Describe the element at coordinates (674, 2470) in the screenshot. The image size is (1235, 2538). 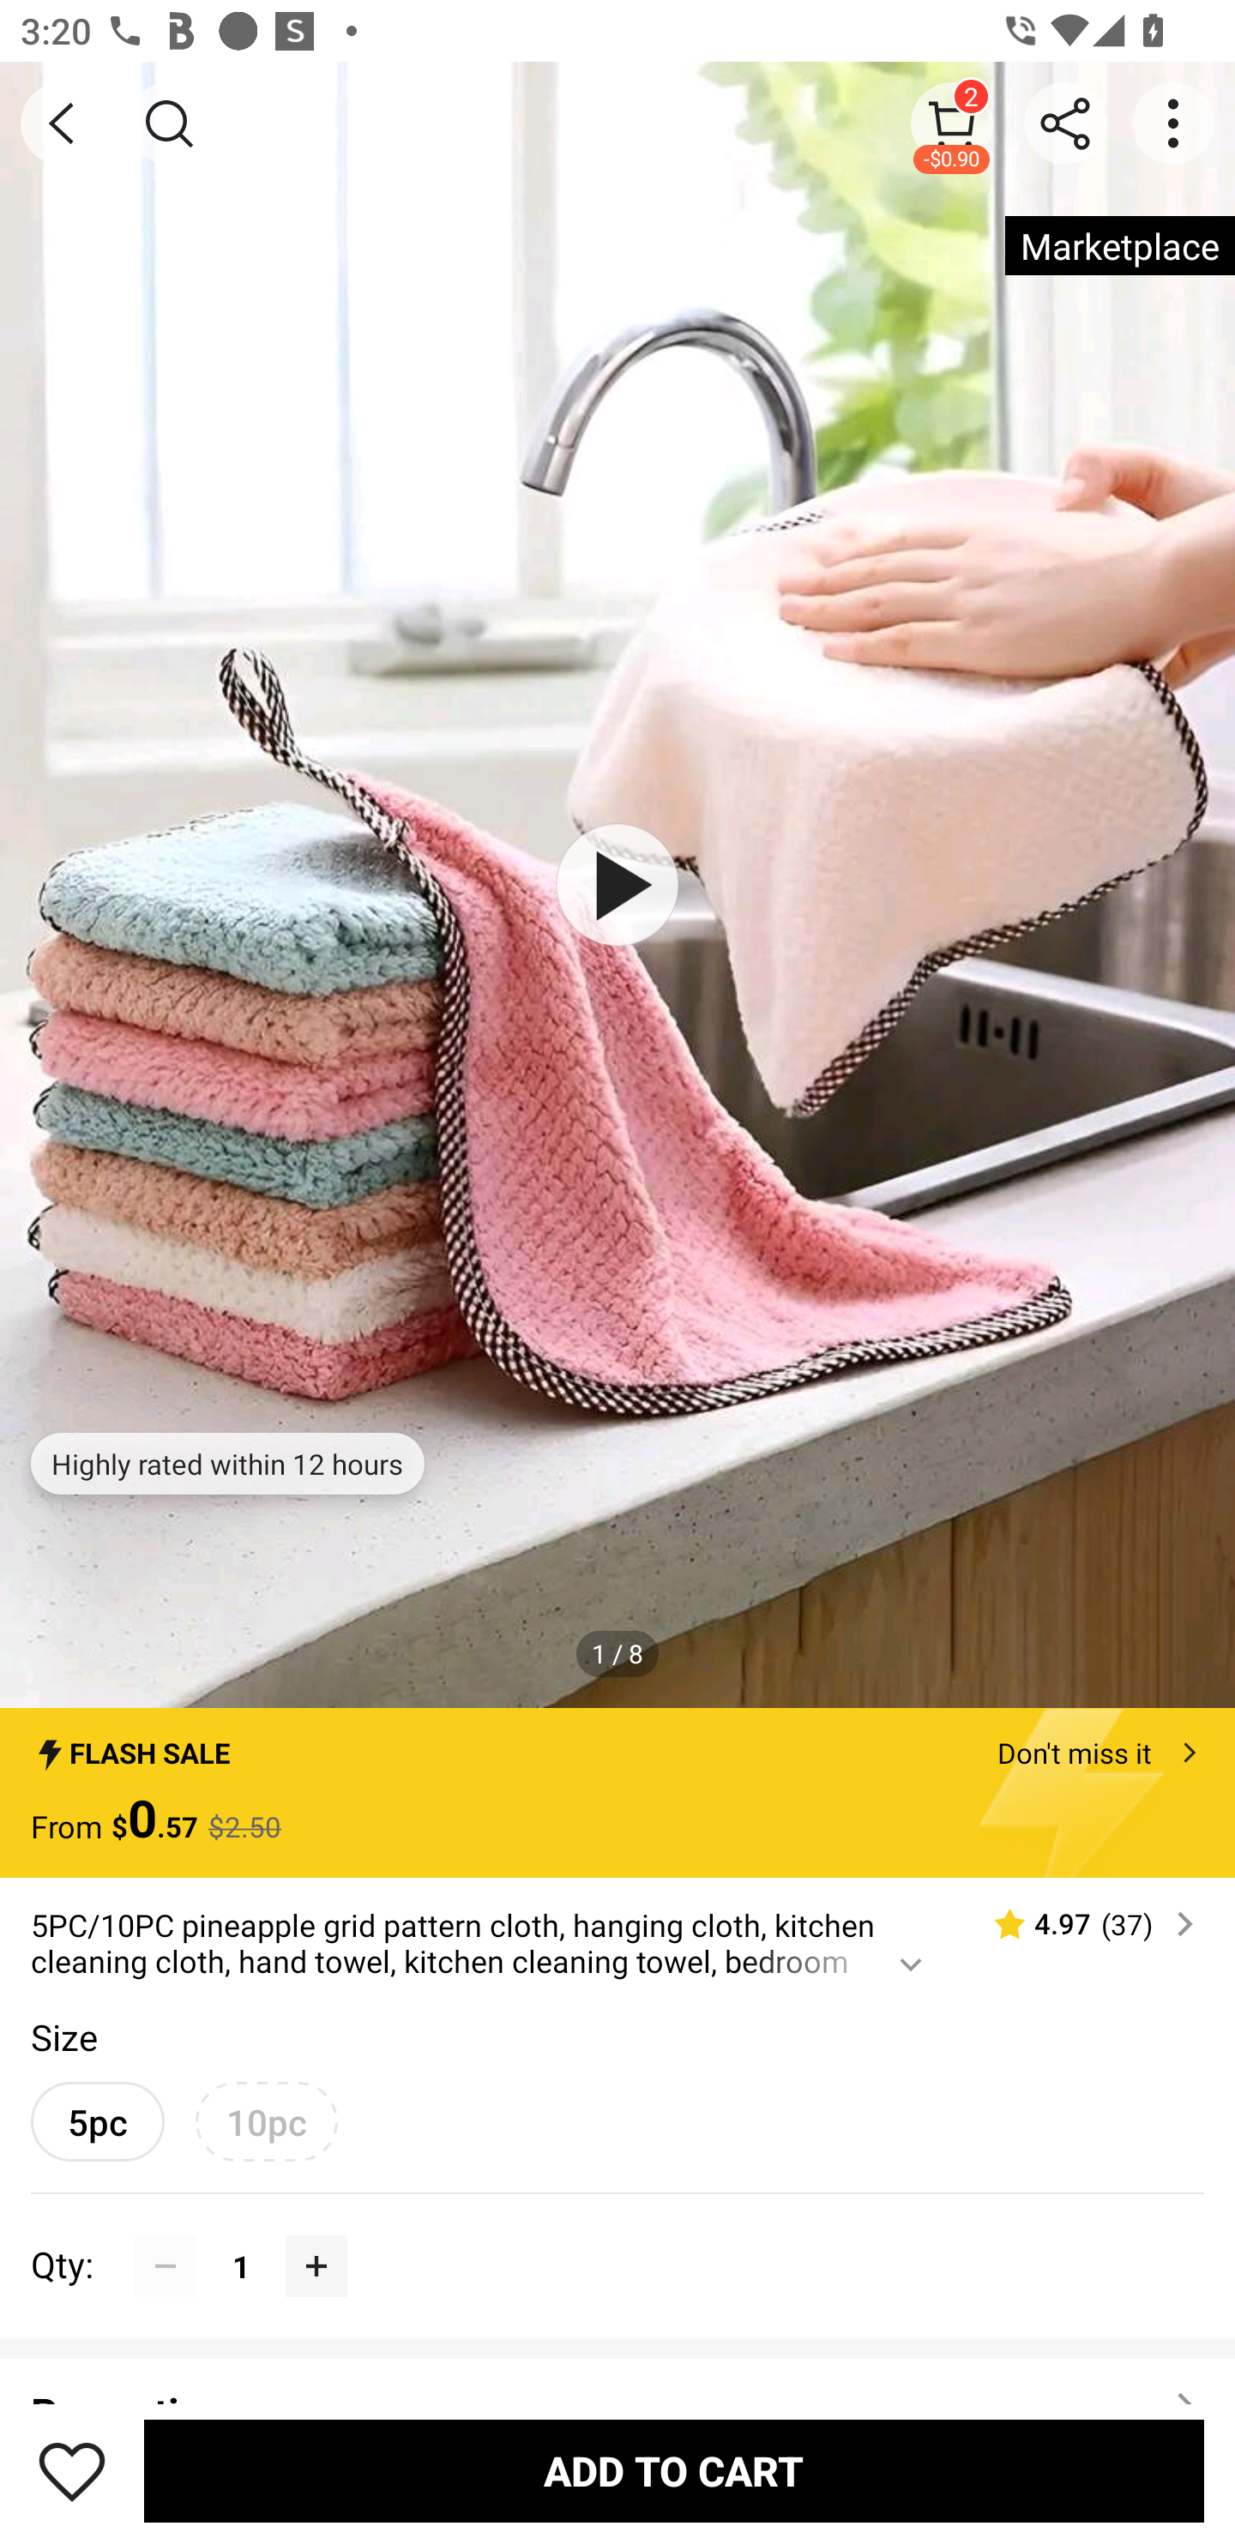
I see `ADD TO CART` at that location.